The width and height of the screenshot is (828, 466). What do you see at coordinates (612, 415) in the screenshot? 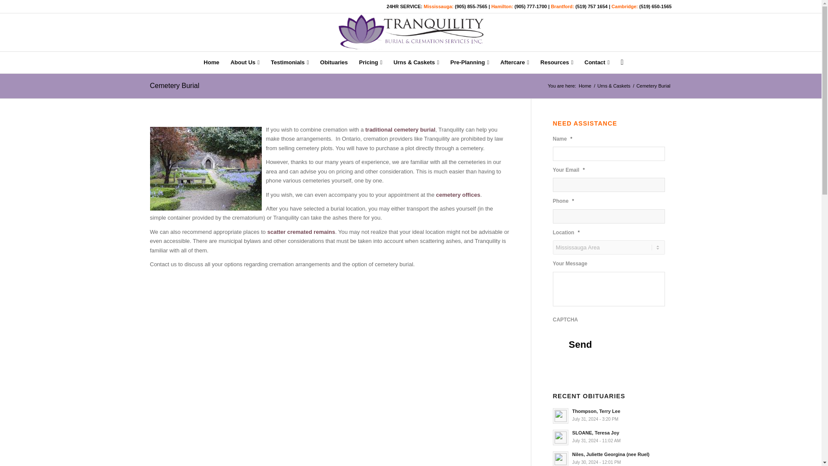
I see `Thompson, Terry Lee` at bounding box center [612, 415].